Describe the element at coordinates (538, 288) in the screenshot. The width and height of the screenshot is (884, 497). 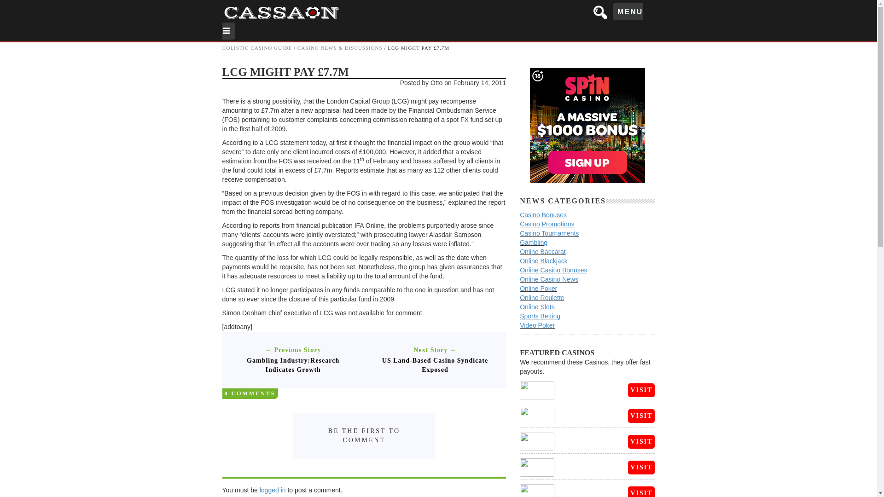
I see `Online Poker` at that location.